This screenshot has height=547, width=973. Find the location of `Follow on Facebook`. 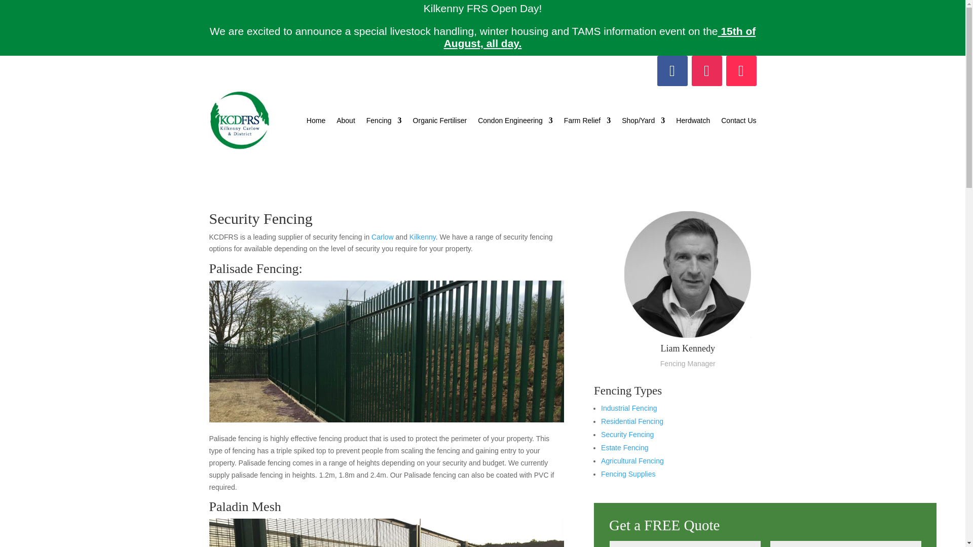

Follow on Facebook is located at coordinates (672, 71).